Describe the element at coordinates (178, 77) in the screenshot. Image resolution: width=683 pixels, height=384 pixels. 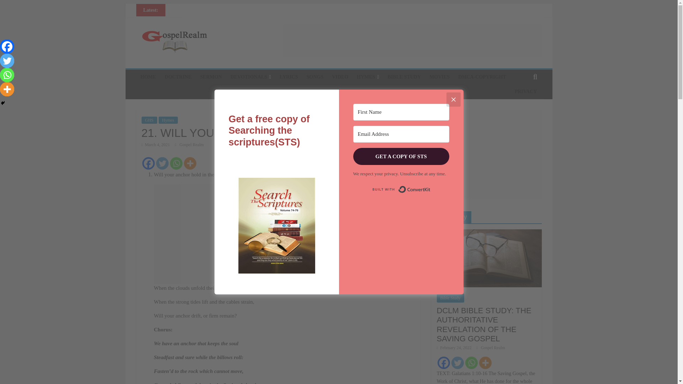
I see `DOCTRINE` at that location.